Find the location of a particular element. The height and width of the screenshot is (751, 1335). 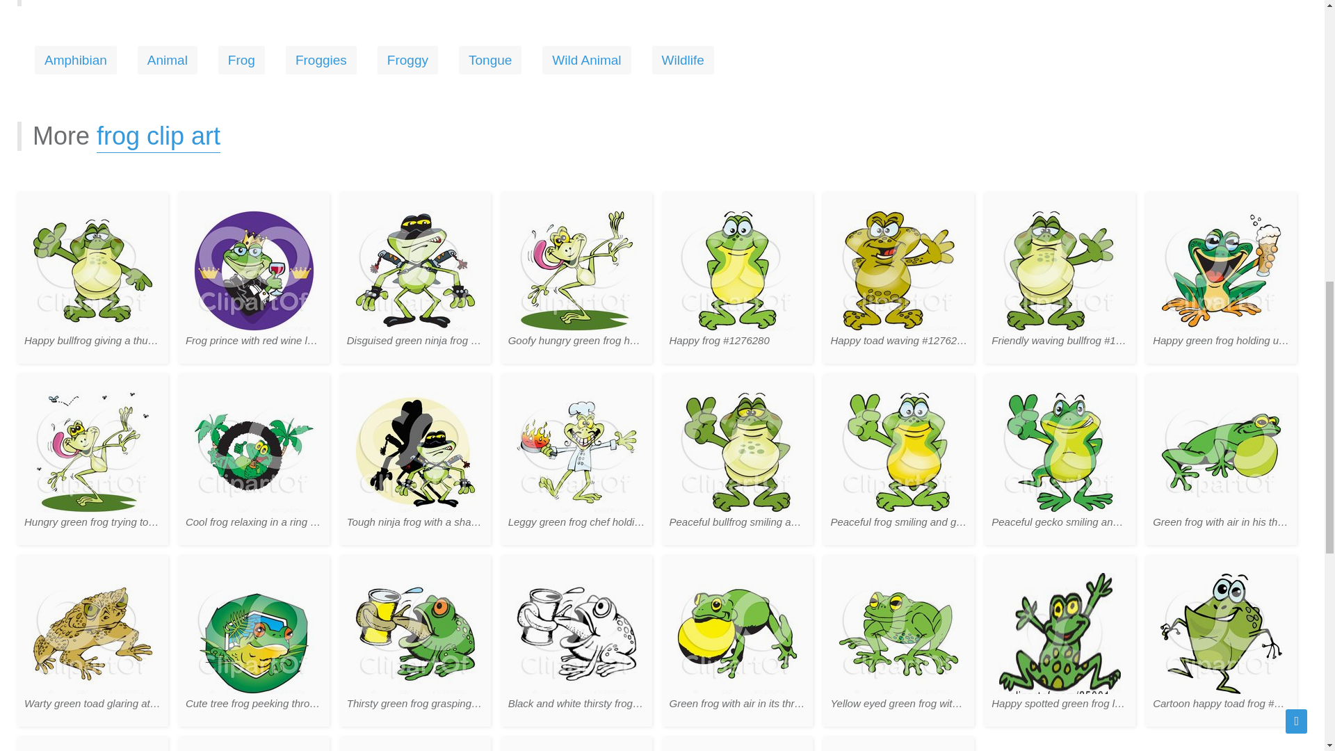

Wildlife is located at coordinates (683, 60).